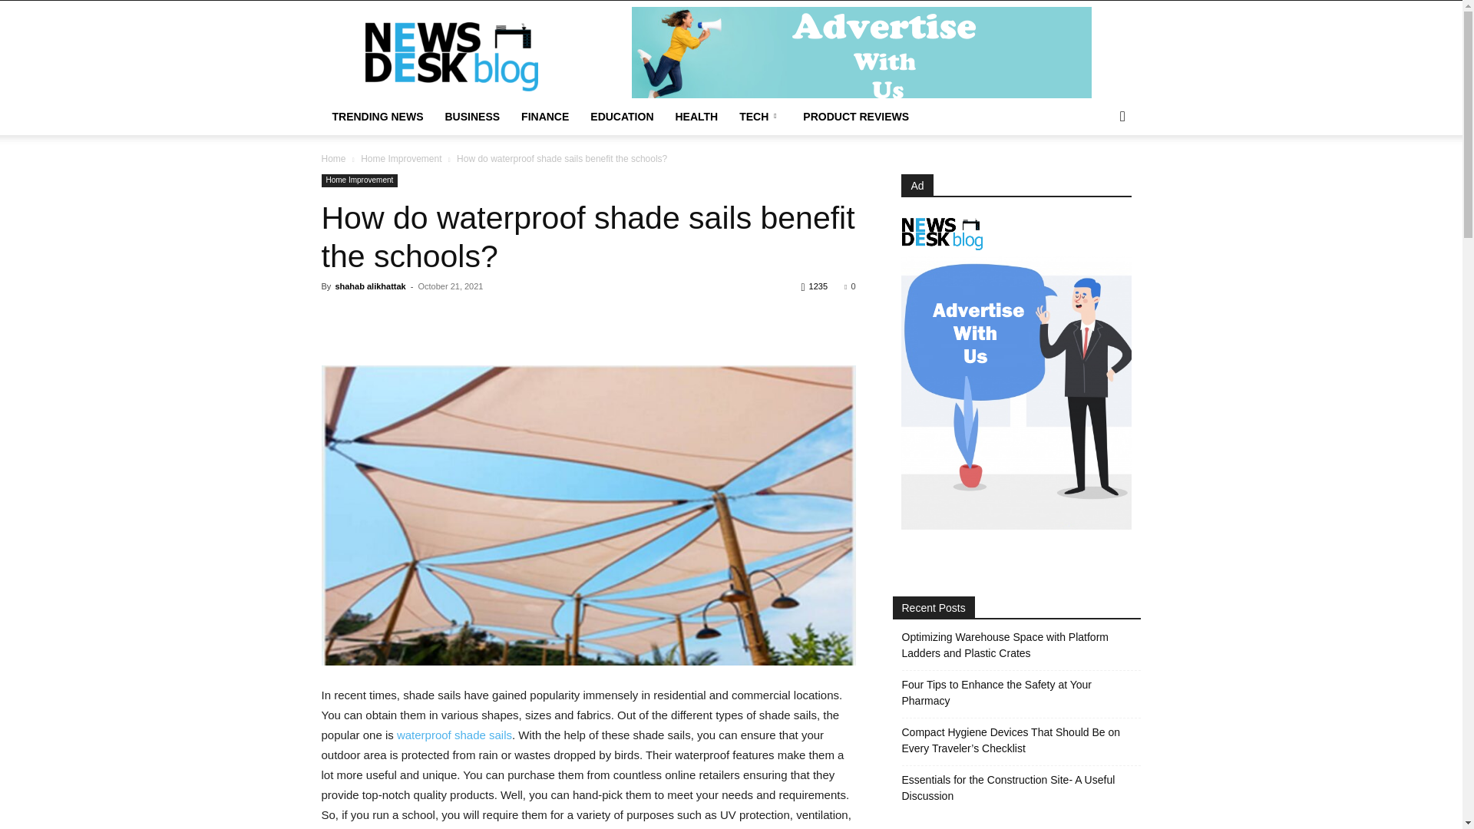 This screenshot has height=829, width=1474. What do you see at coordinates (401, 158) in the screenshot?
I see `View all posts in Home Improvement` at bounding box center [401, 158].